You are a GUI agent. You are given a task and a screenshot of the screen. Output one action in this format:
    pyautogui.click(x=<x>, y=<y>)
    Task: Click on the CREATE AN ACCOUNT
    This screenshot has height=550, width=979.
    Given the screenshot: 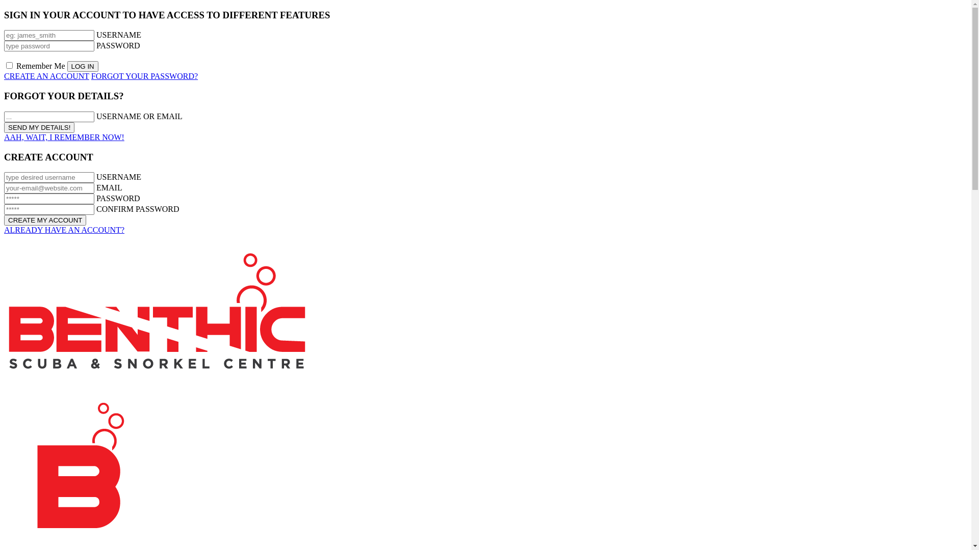 What is the action you would take?
    pyautogui.click(x=47, y=76)
    